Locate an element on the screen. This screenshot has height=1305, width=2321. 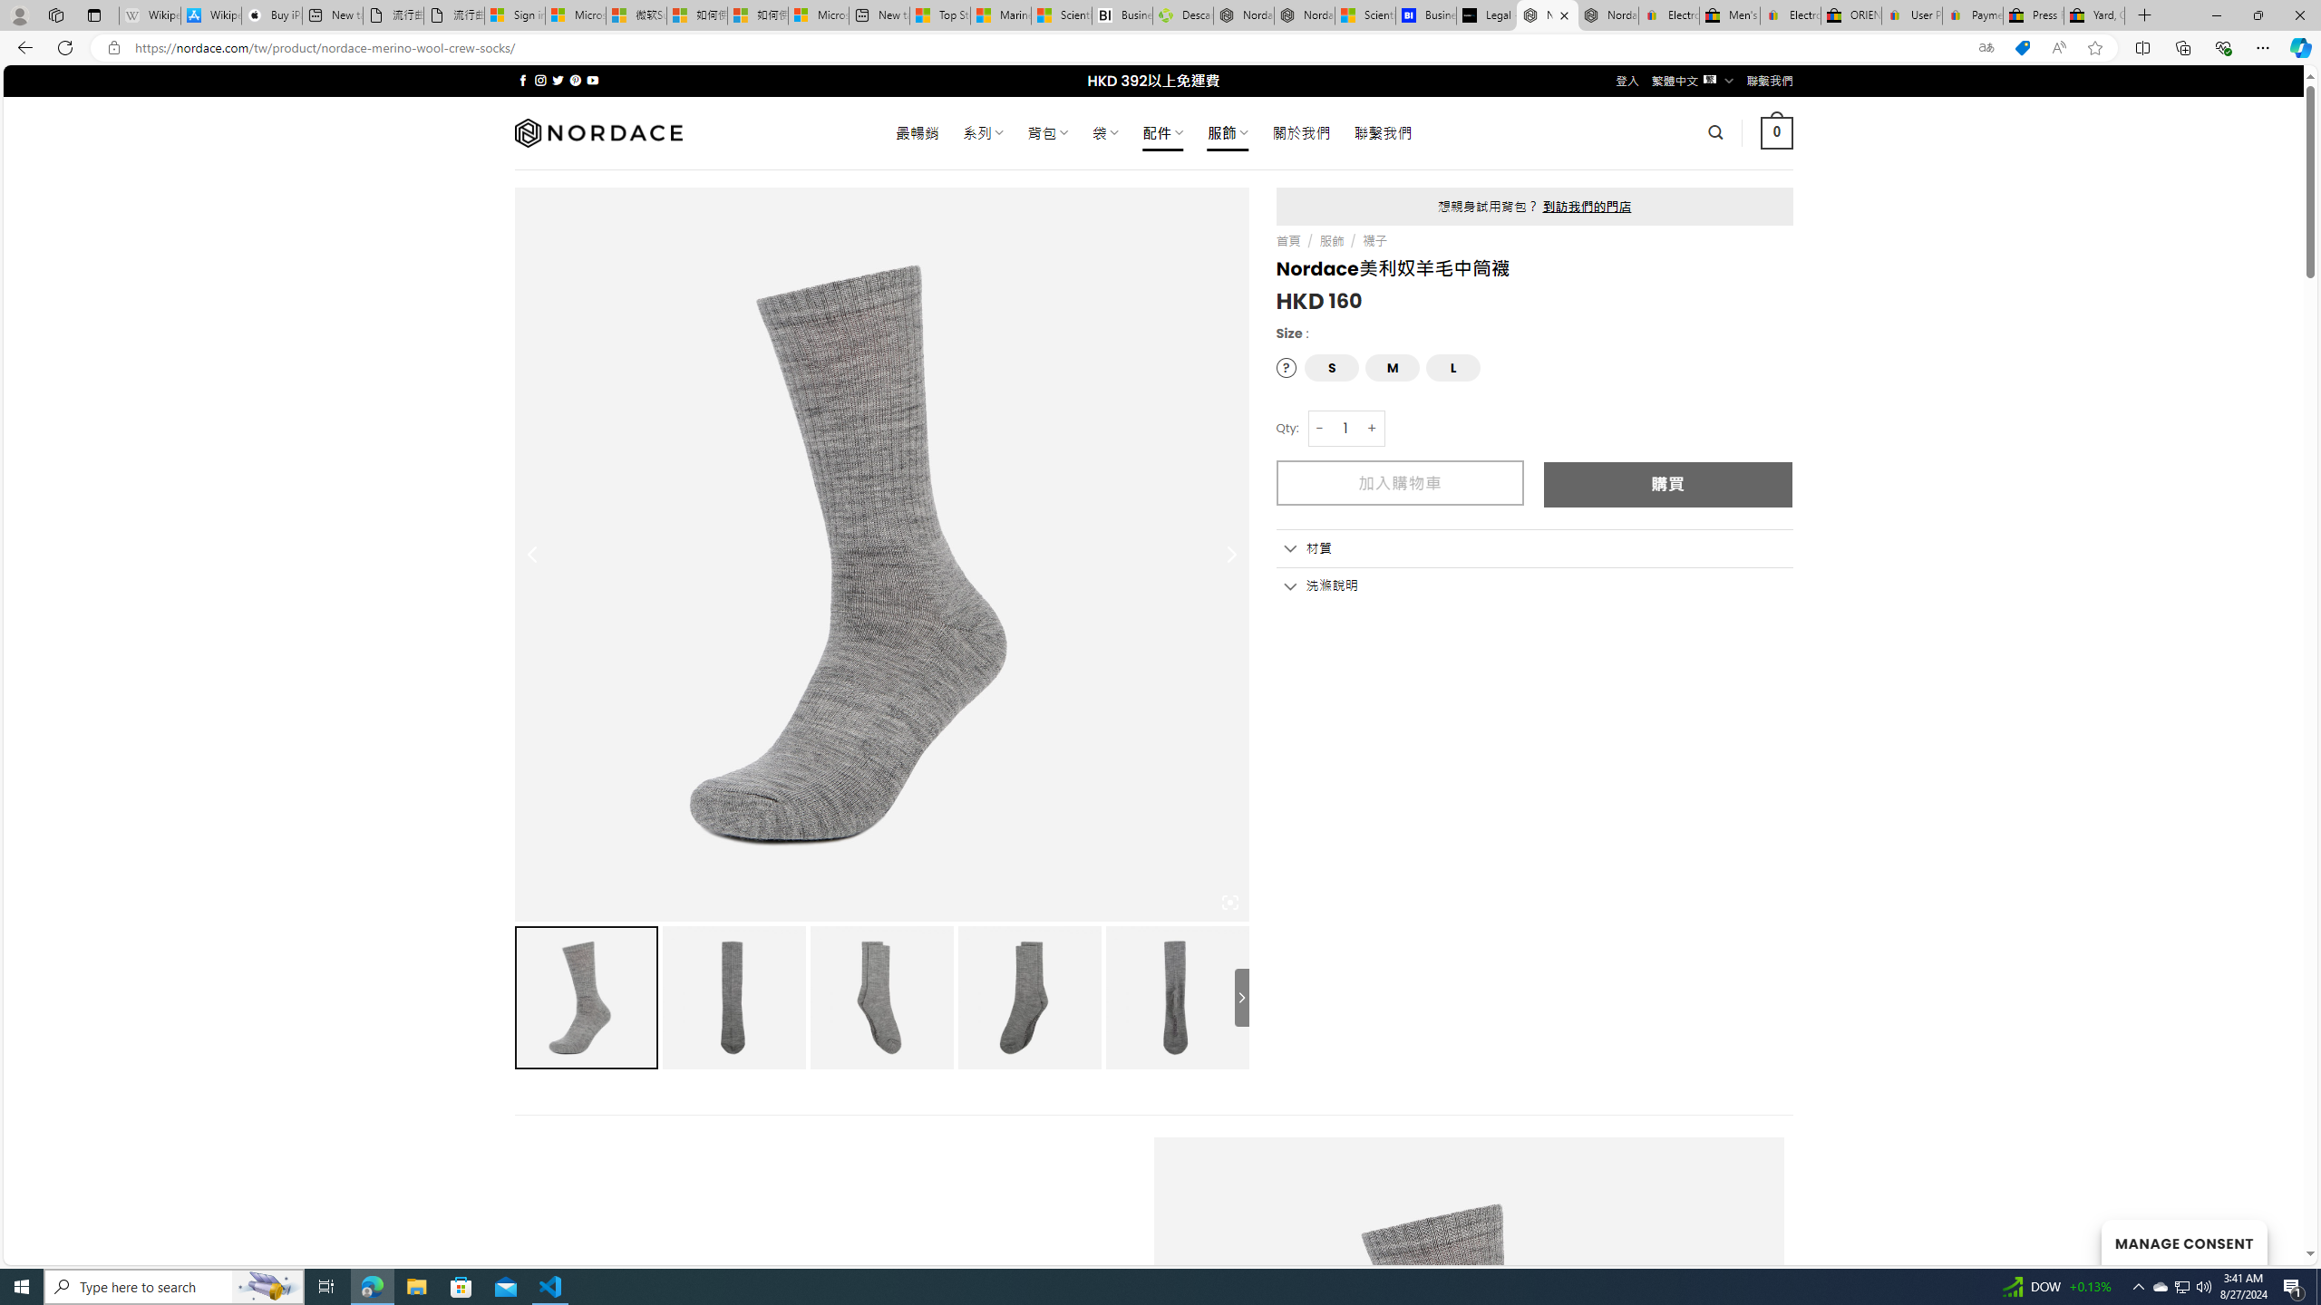
  0   is located at coordinates (1777, 132).